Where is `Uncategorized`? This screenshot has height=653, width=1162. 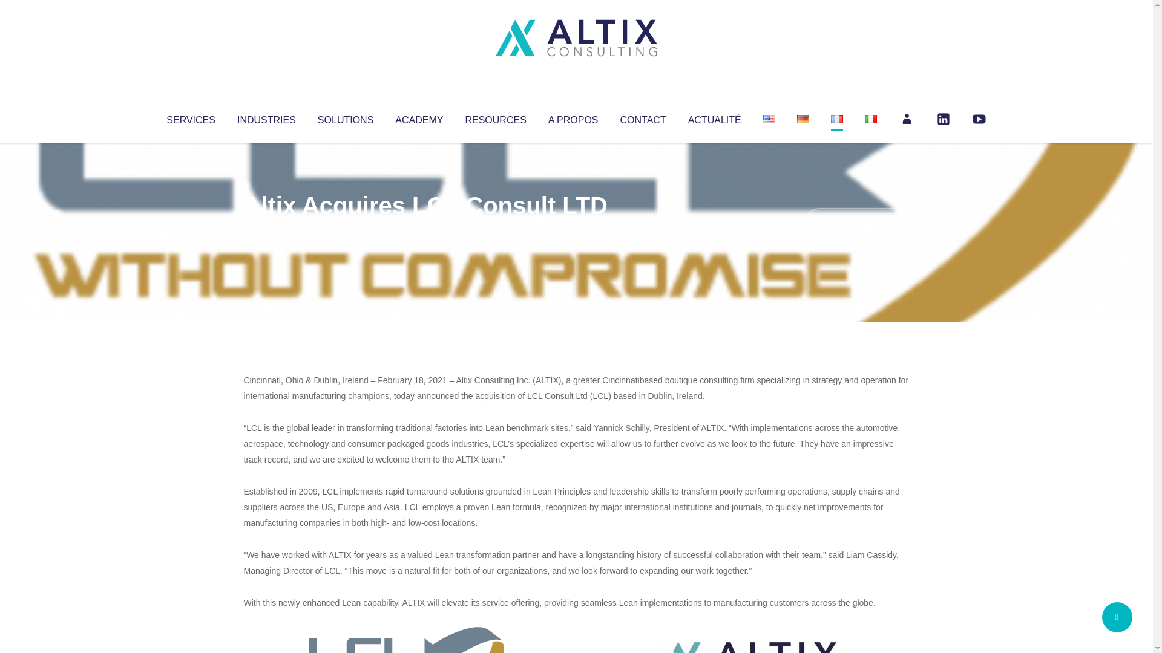
Uncategorized is located at coordinates (423, 230).